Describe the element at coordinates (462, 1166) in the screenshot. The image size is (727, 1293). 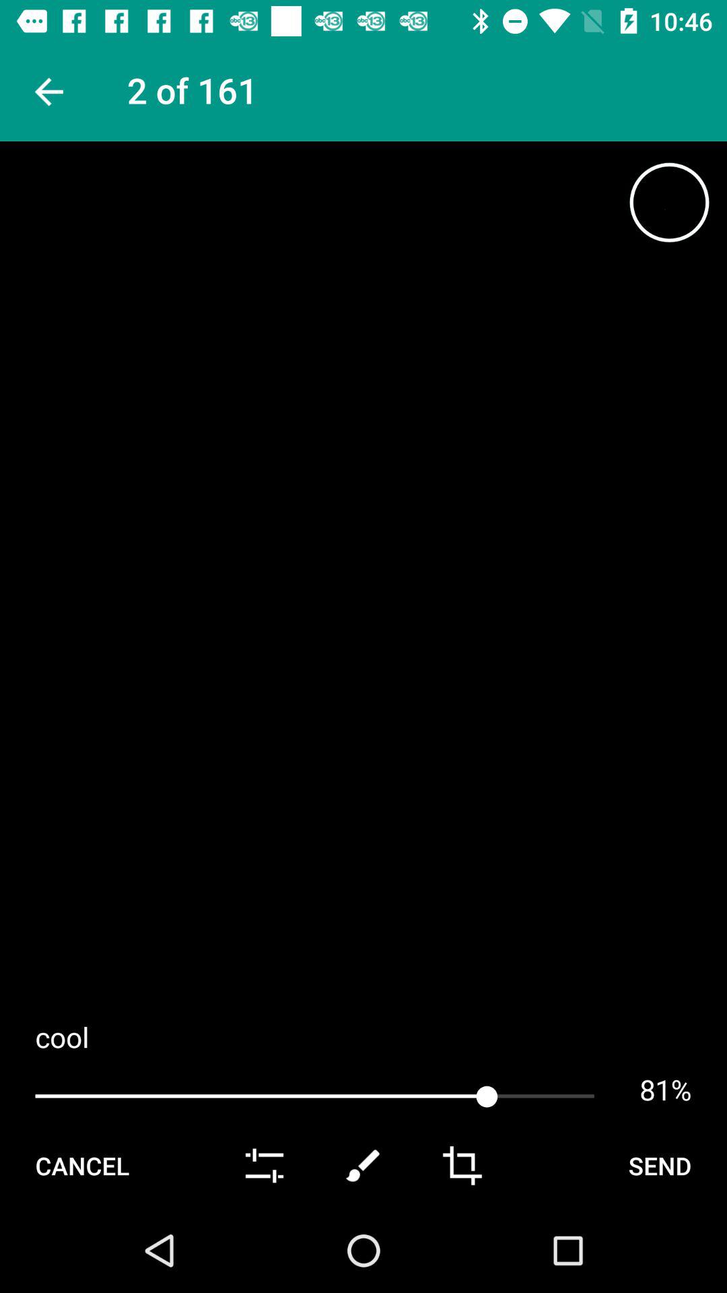
I see `crop icon` at that location.